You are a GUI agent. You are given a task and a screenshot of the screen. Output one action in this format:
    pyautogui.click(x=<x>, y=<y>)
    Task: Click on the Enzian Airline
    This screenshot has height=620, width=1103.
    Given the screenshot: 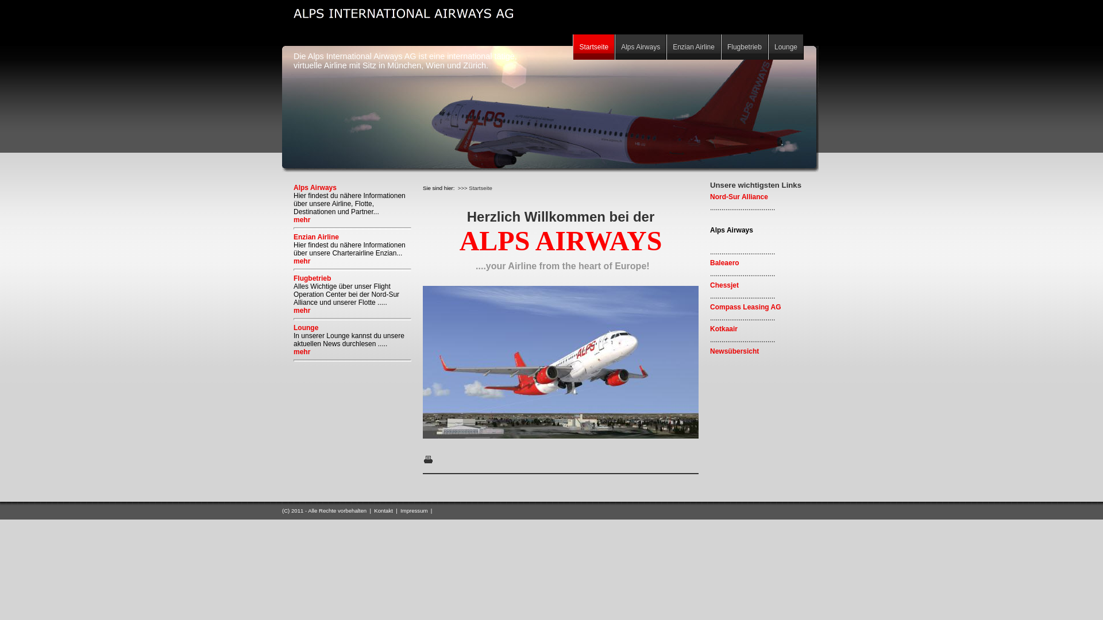 What is the action you would take?
    pyautogui.click(x=316, y=237)
    